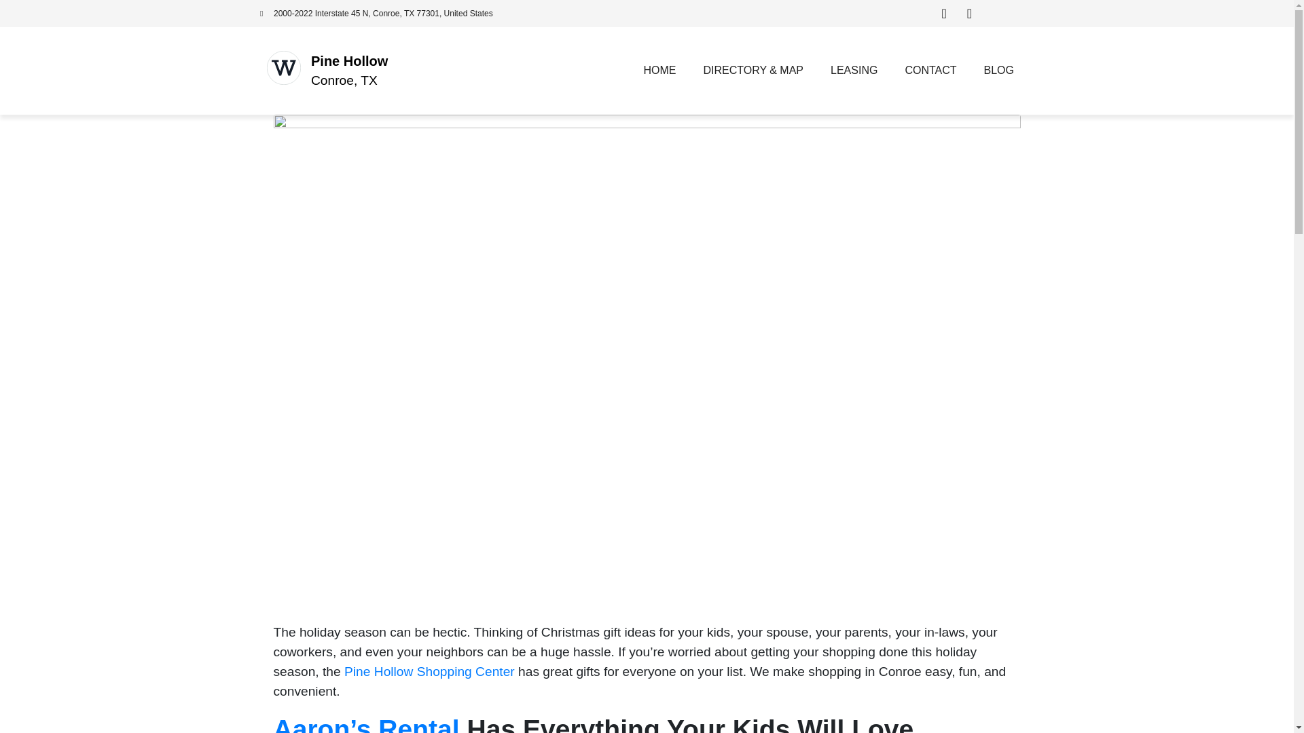 Image resolution: width=1304 pixels, height=733 pixels. Describe the element at coordinates (998, 71) in the screenshot. I see `BLOG` at that location.